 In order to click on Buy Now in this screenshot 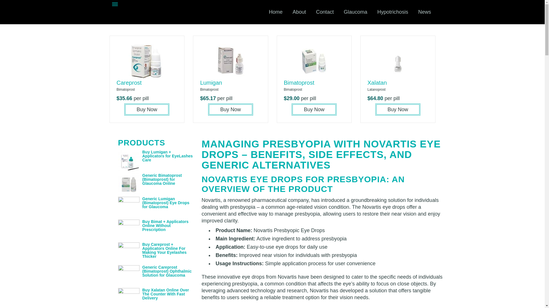, I will do `click(398, 110)`.